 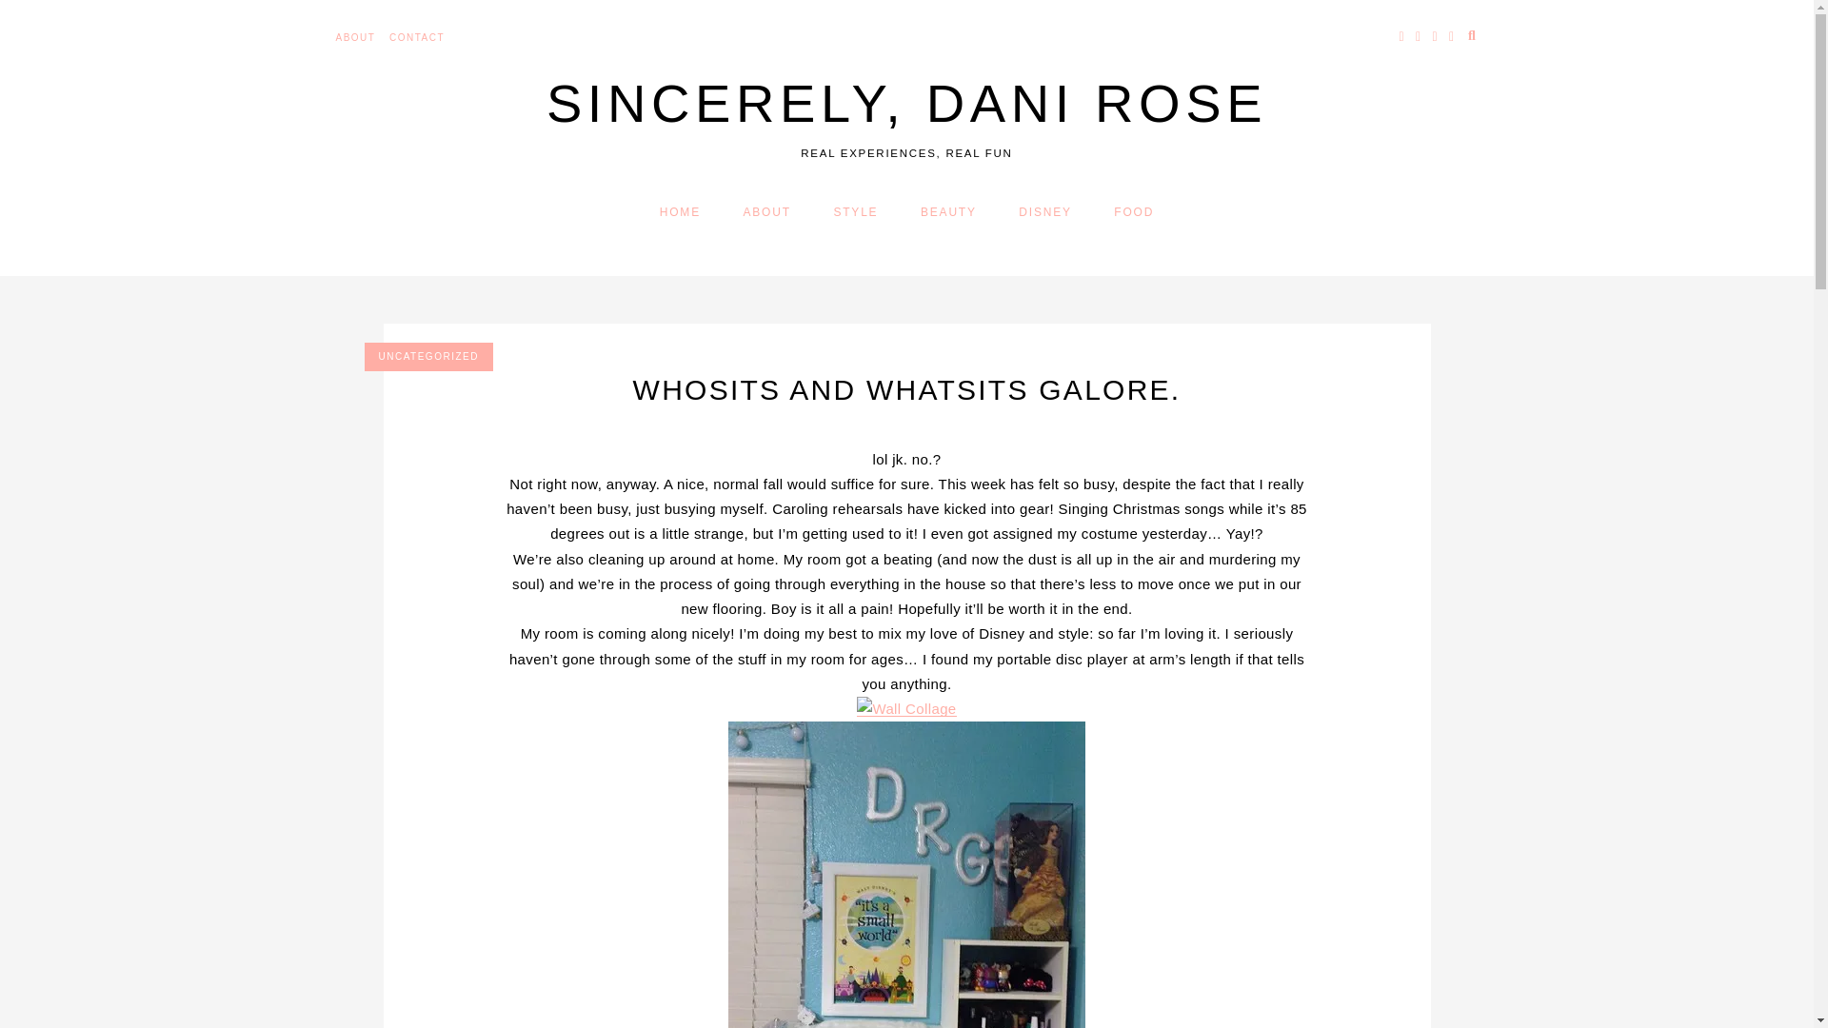 What do you see at coordinates (354, 37) in the screenshot?
I see `ABOUT` at bounding box center [354, 37].